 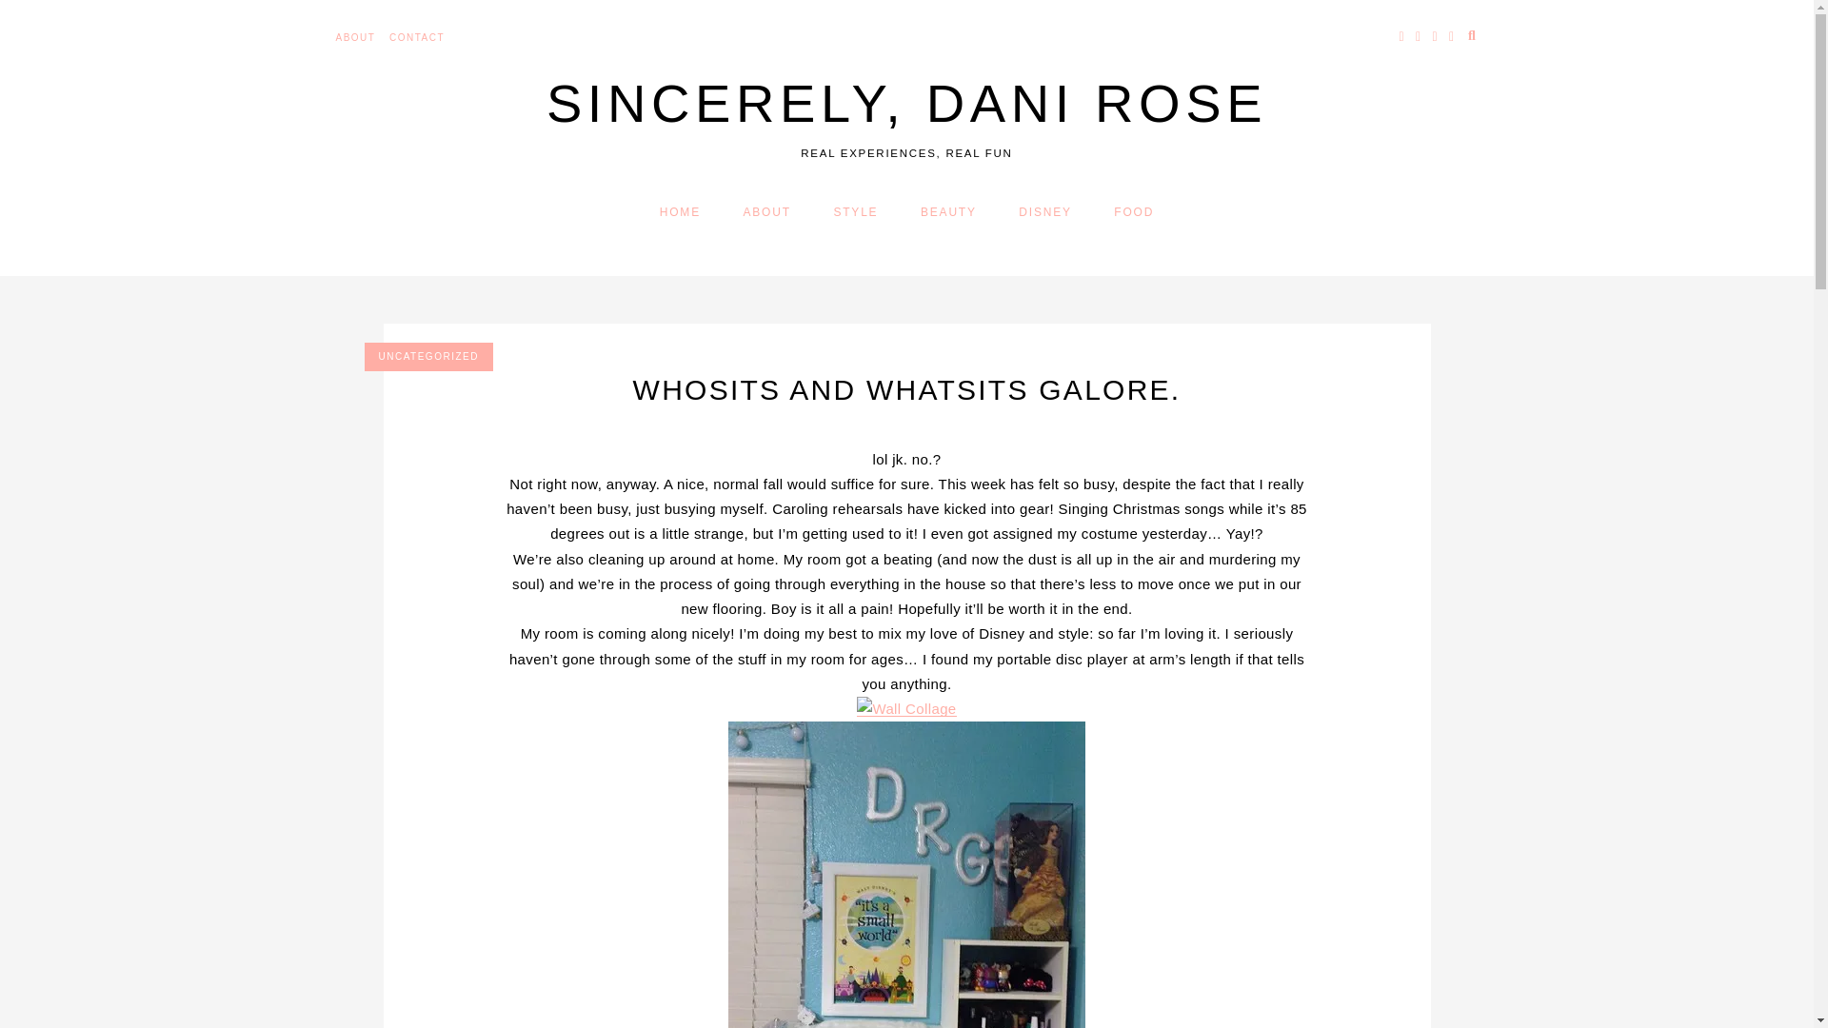 What do you see at coordinates (354, 37) in the screenshot?
I see `ABOUT` at bounding box center [354, 37].